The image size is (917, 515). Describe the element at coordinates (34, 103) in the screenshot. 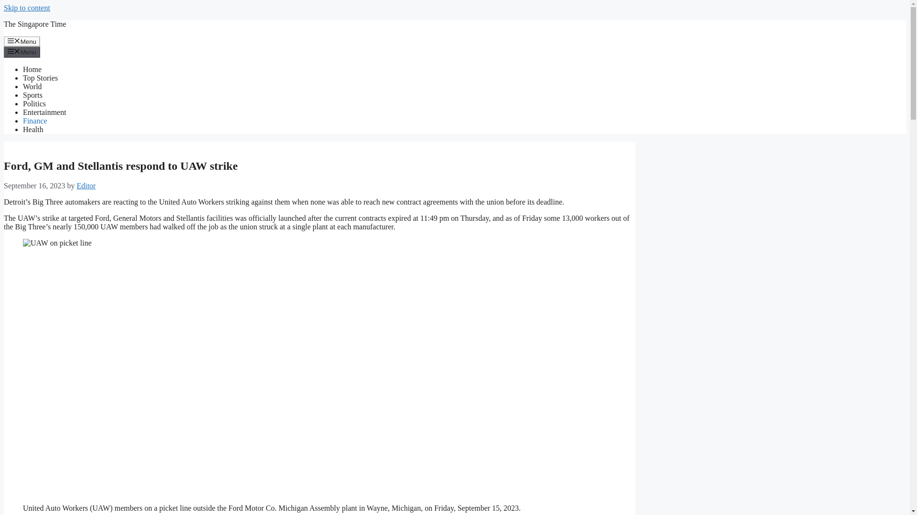

I see `Politics` at that location.